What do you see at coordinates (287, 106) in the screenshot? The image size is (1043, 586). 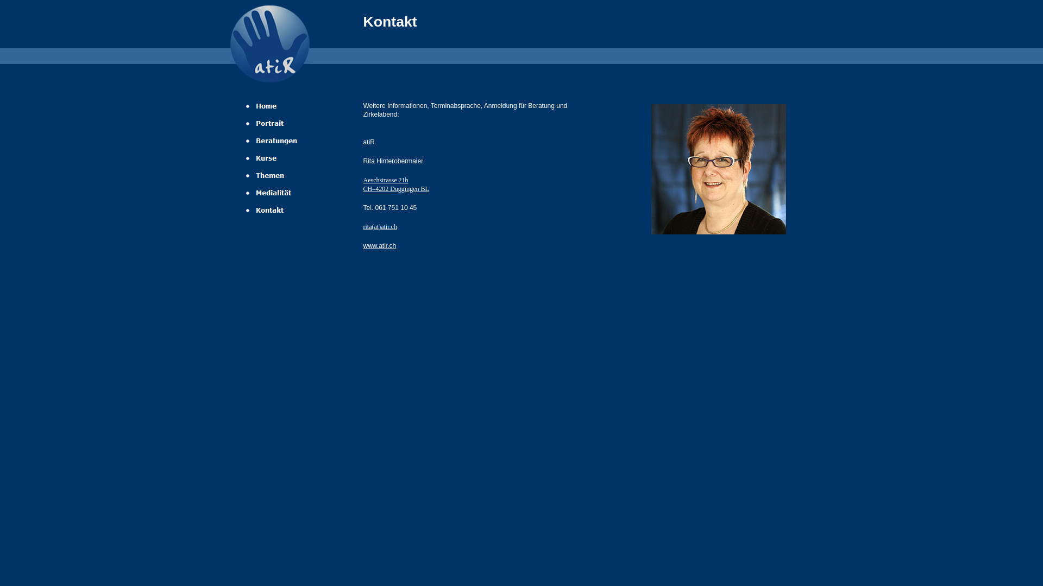 I see `Home` at bounding box center [287, 106].